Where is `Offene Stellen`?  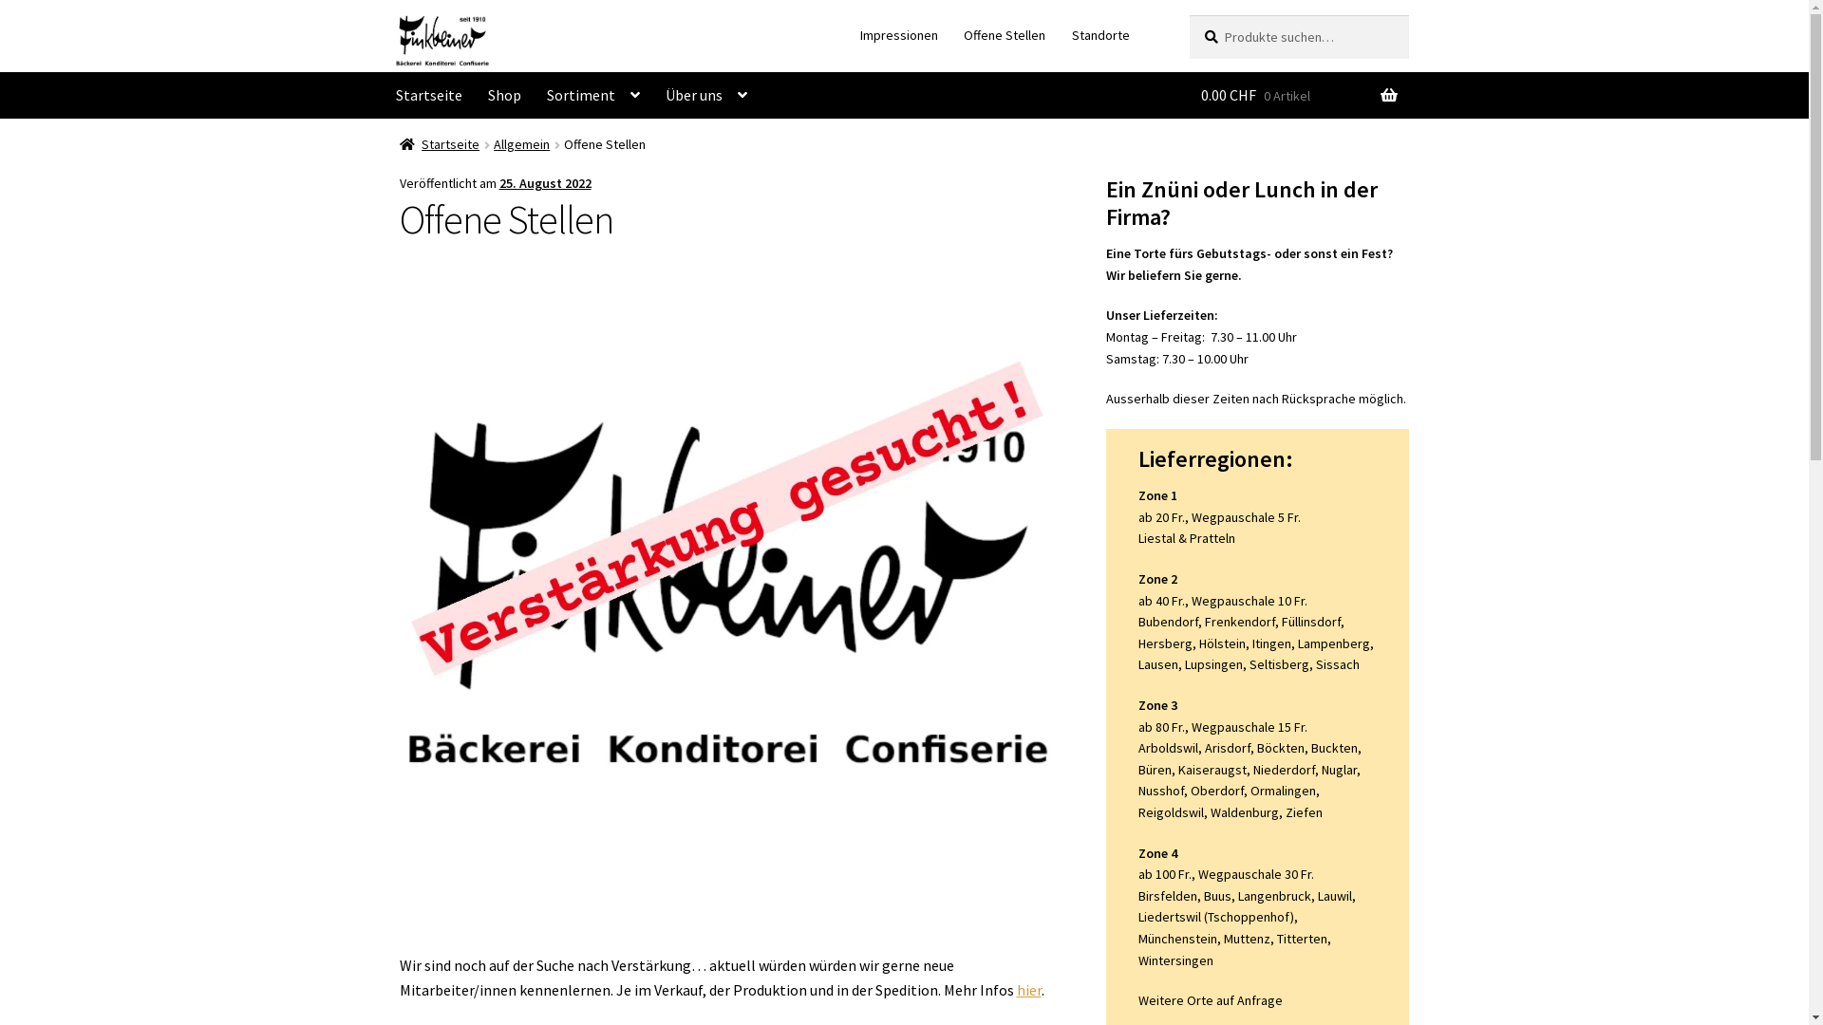
Offene Stellen is located at coordinates (1005, 35).